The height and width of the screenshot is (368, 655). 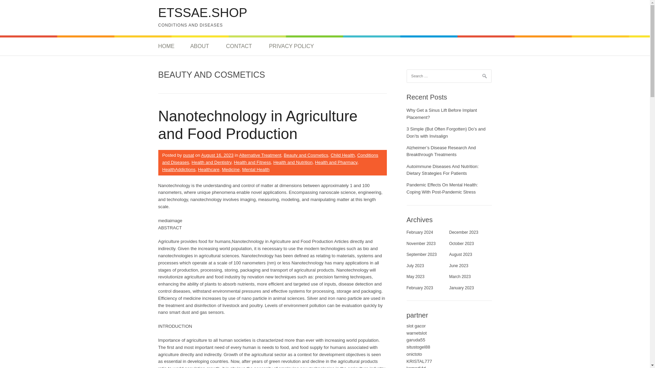 What do you see at coordinates (256, 170) in the screenshot?
I see `Mental Health` at bounding box center [256, 170].